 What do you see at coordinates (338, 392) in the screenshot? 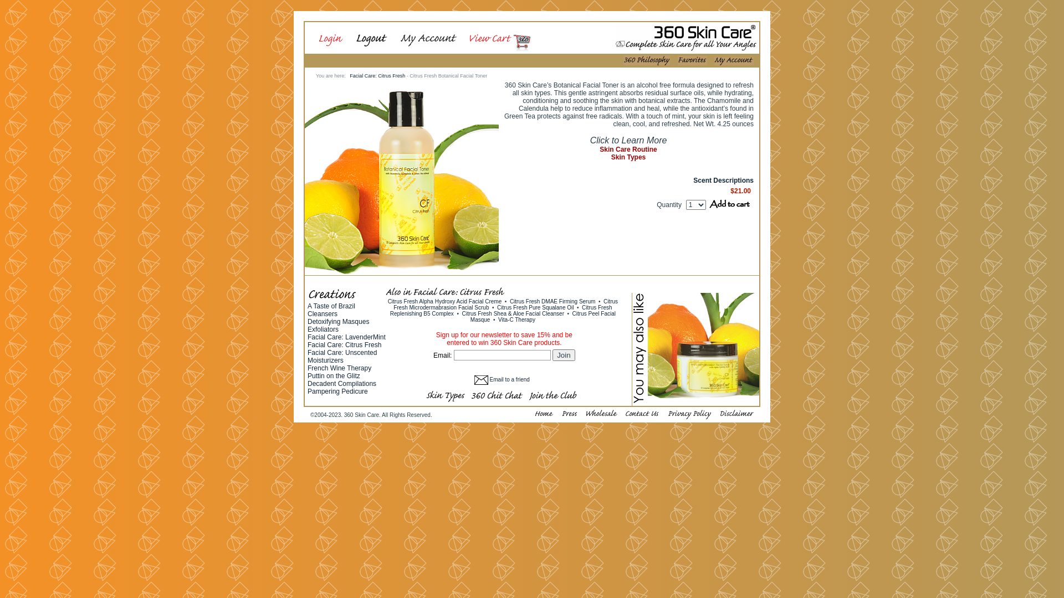
I see `Pampering Pedicure` at bounding box center [338, 392].